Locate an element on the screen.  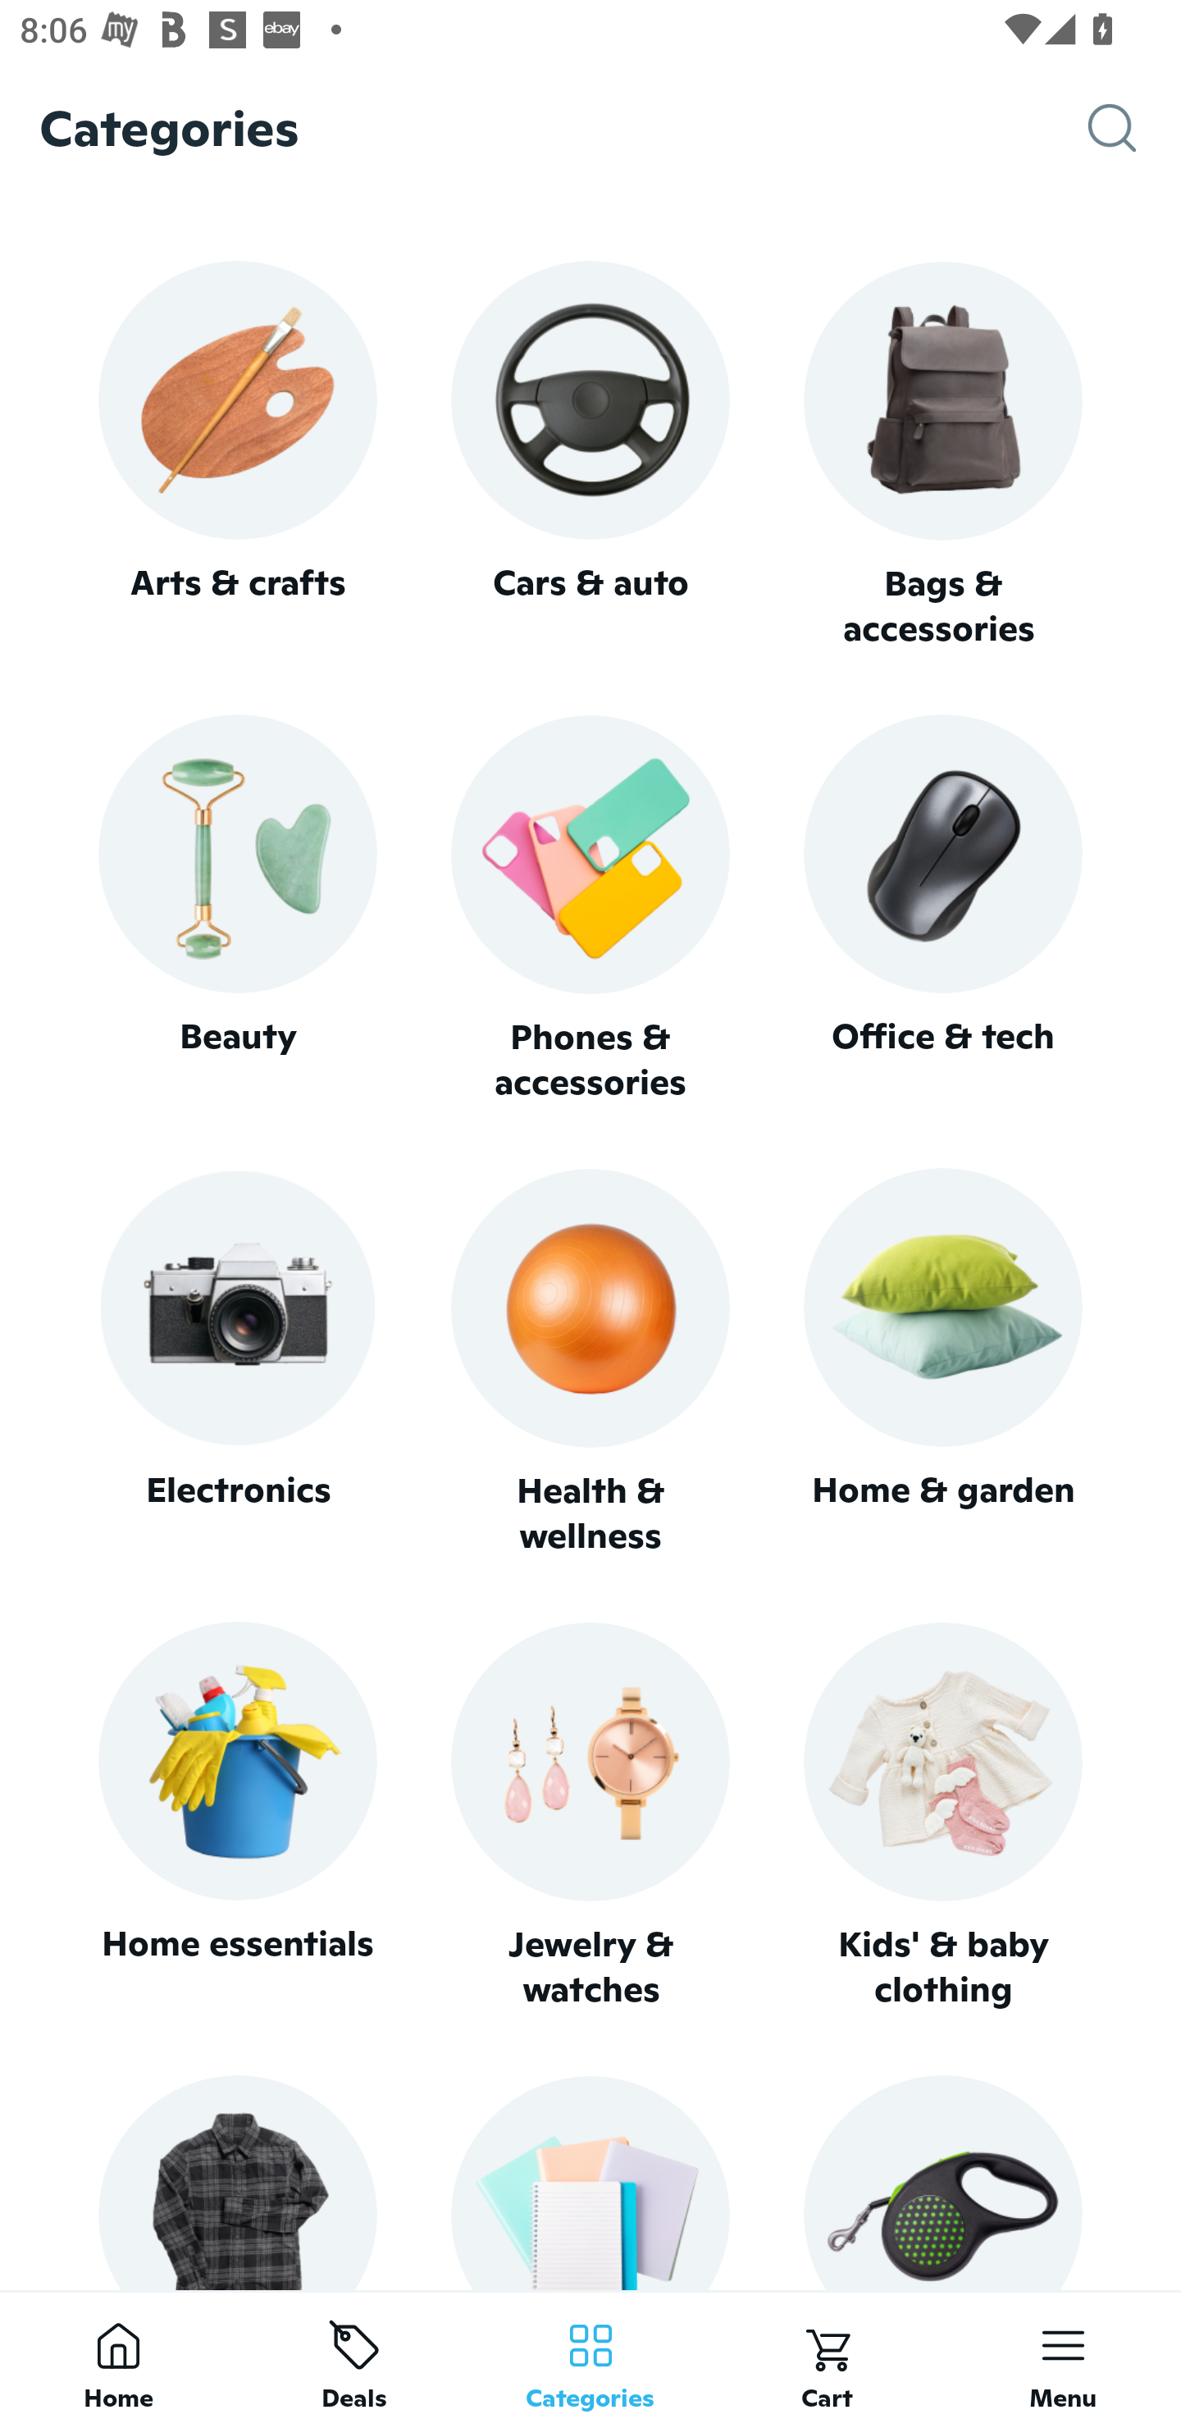
Electronics is located at coordinates (237, 1363).